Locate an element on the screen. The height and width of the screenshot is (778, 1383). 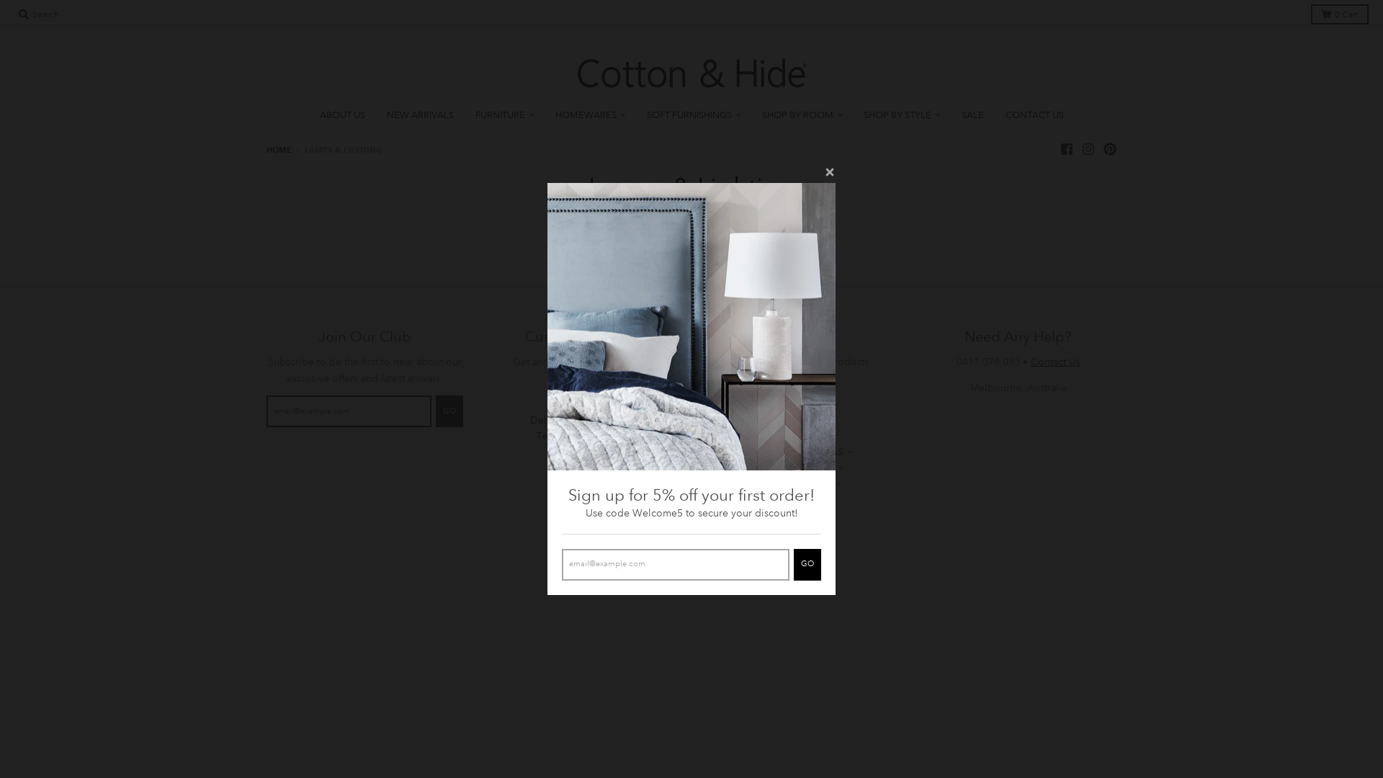
ABOUT US is located at coordinates (801, 388).